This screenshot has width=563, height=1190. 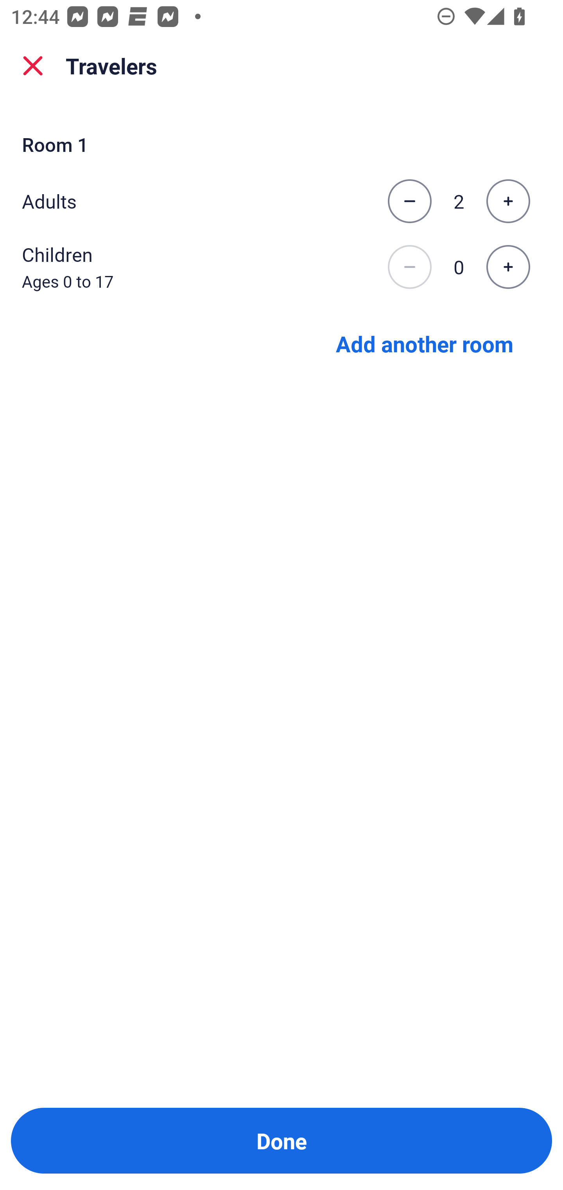 What do you see at coordinates (281, 1141) in the screenshot?
I see `Done` at bounding box center [281, 1141].